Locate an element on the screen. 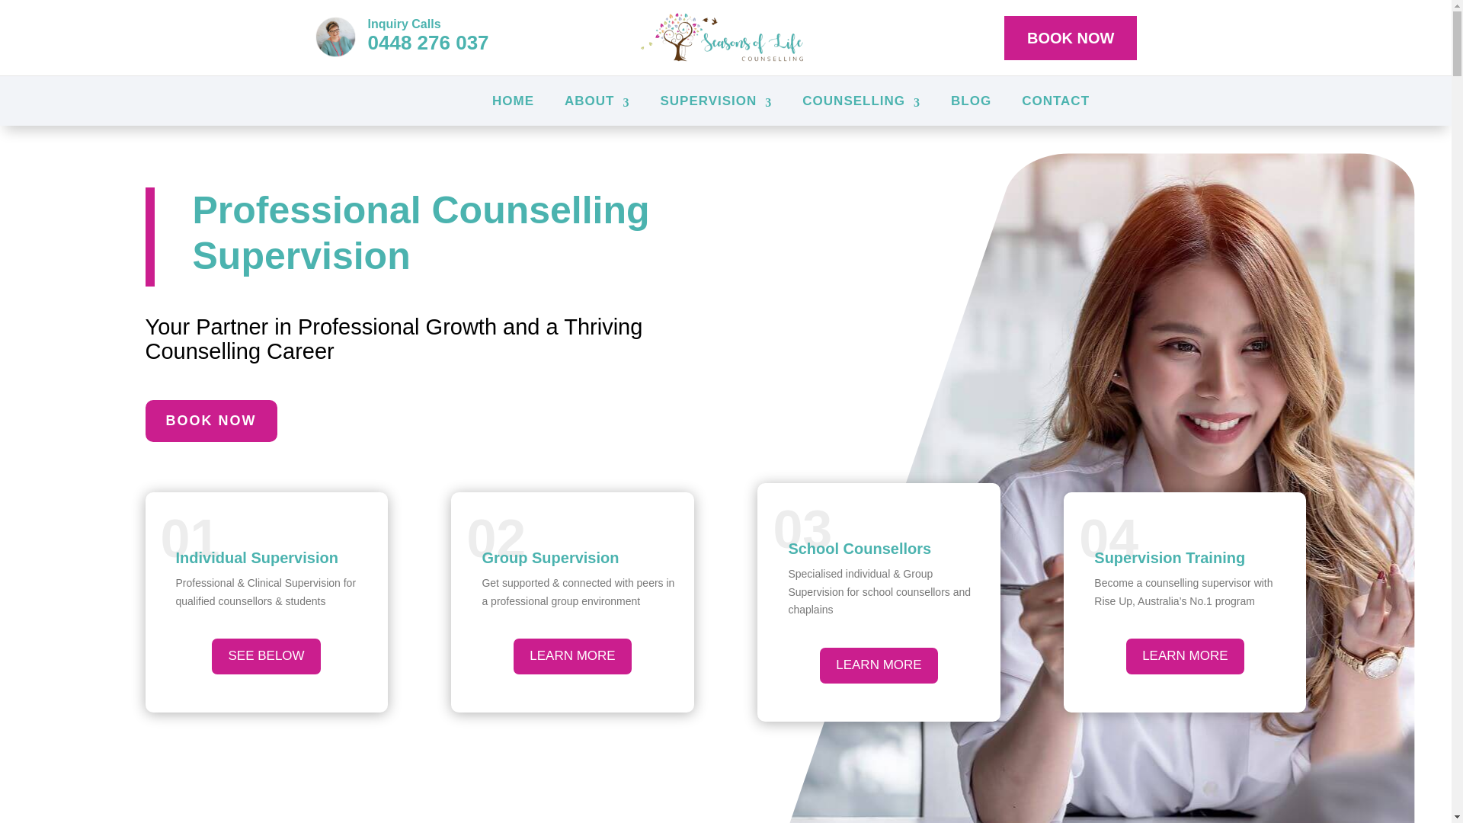  HOME is located at coordinates (512, 101).